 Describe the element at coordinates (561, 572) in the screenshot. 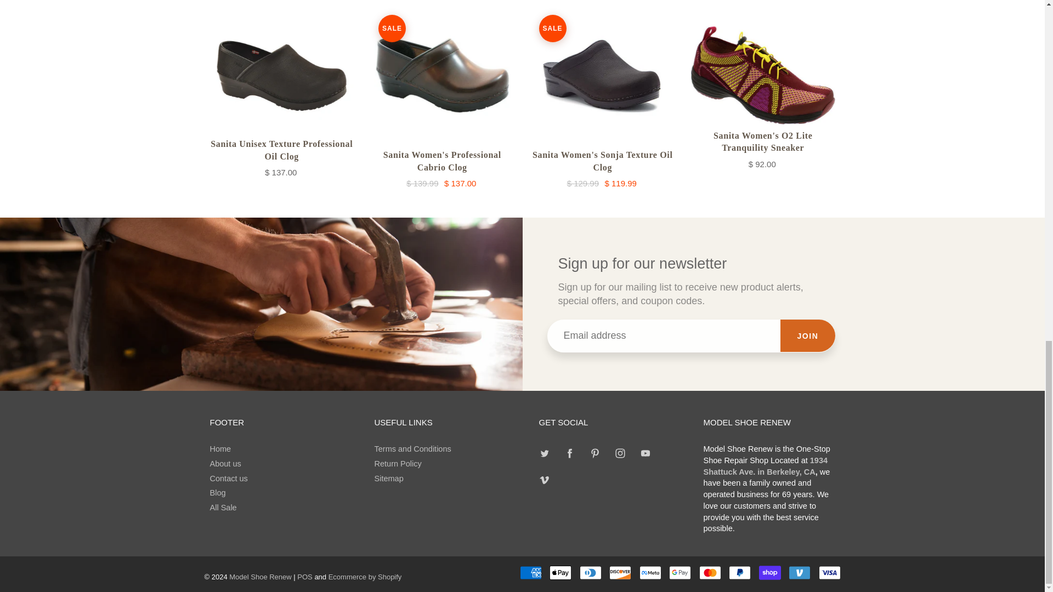

I see `Apple Pay` at that location.